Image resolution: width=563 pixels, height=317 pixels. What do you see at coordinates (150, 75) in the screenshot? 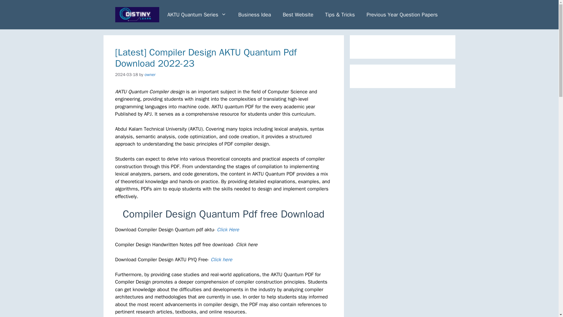
I see `owner` at bounding box center [150, 75].